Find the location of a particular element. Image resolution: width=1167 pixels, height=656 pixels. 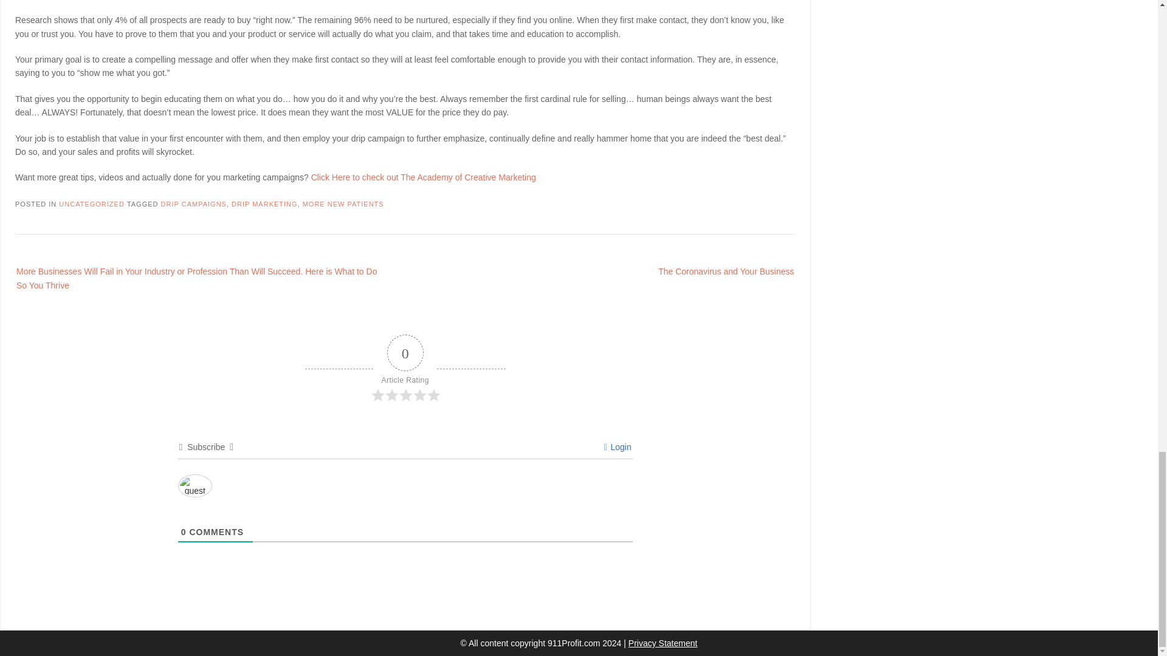

The Coronavirus and Your Business is located at coordinates (714, 270).